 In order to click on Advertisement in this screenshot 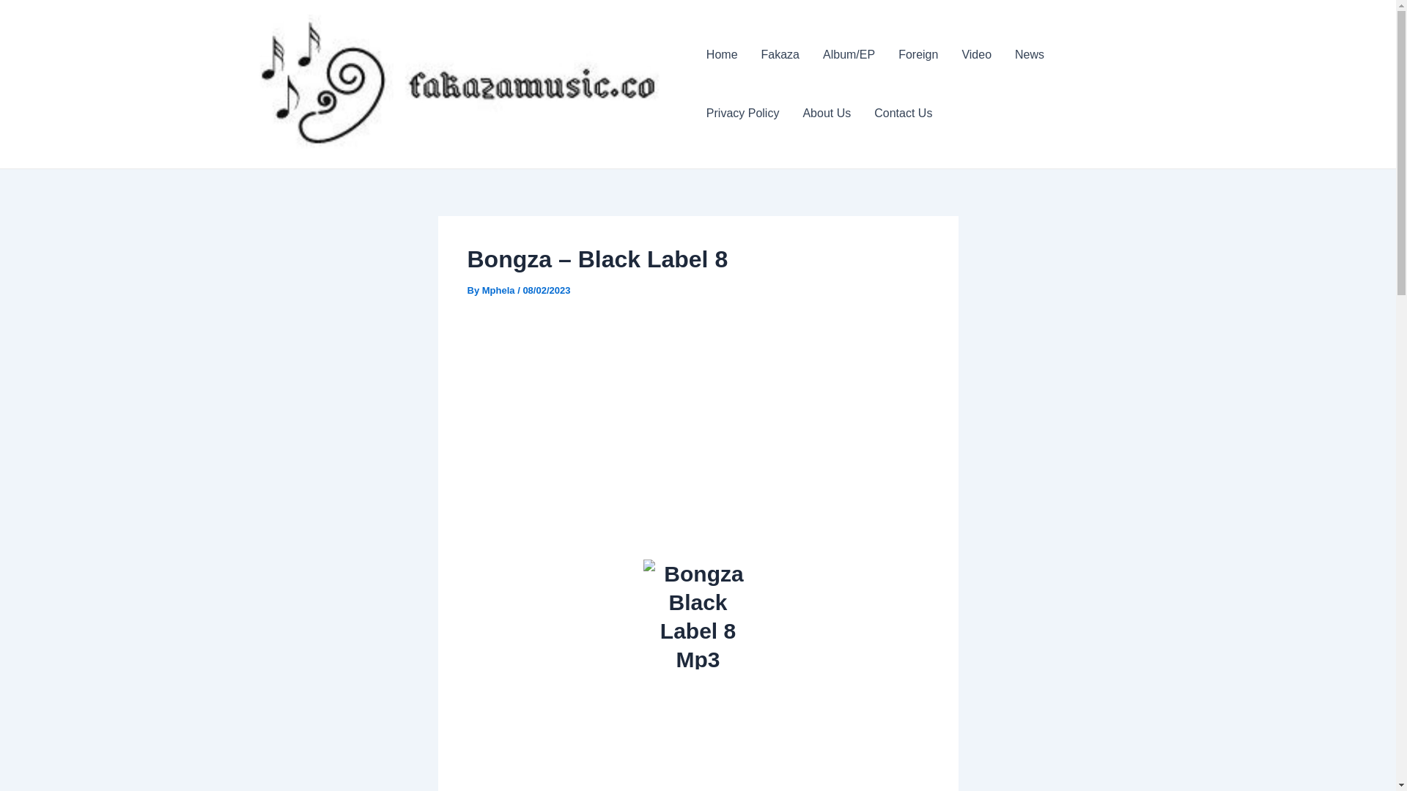, I will do `click(698, 423)`.